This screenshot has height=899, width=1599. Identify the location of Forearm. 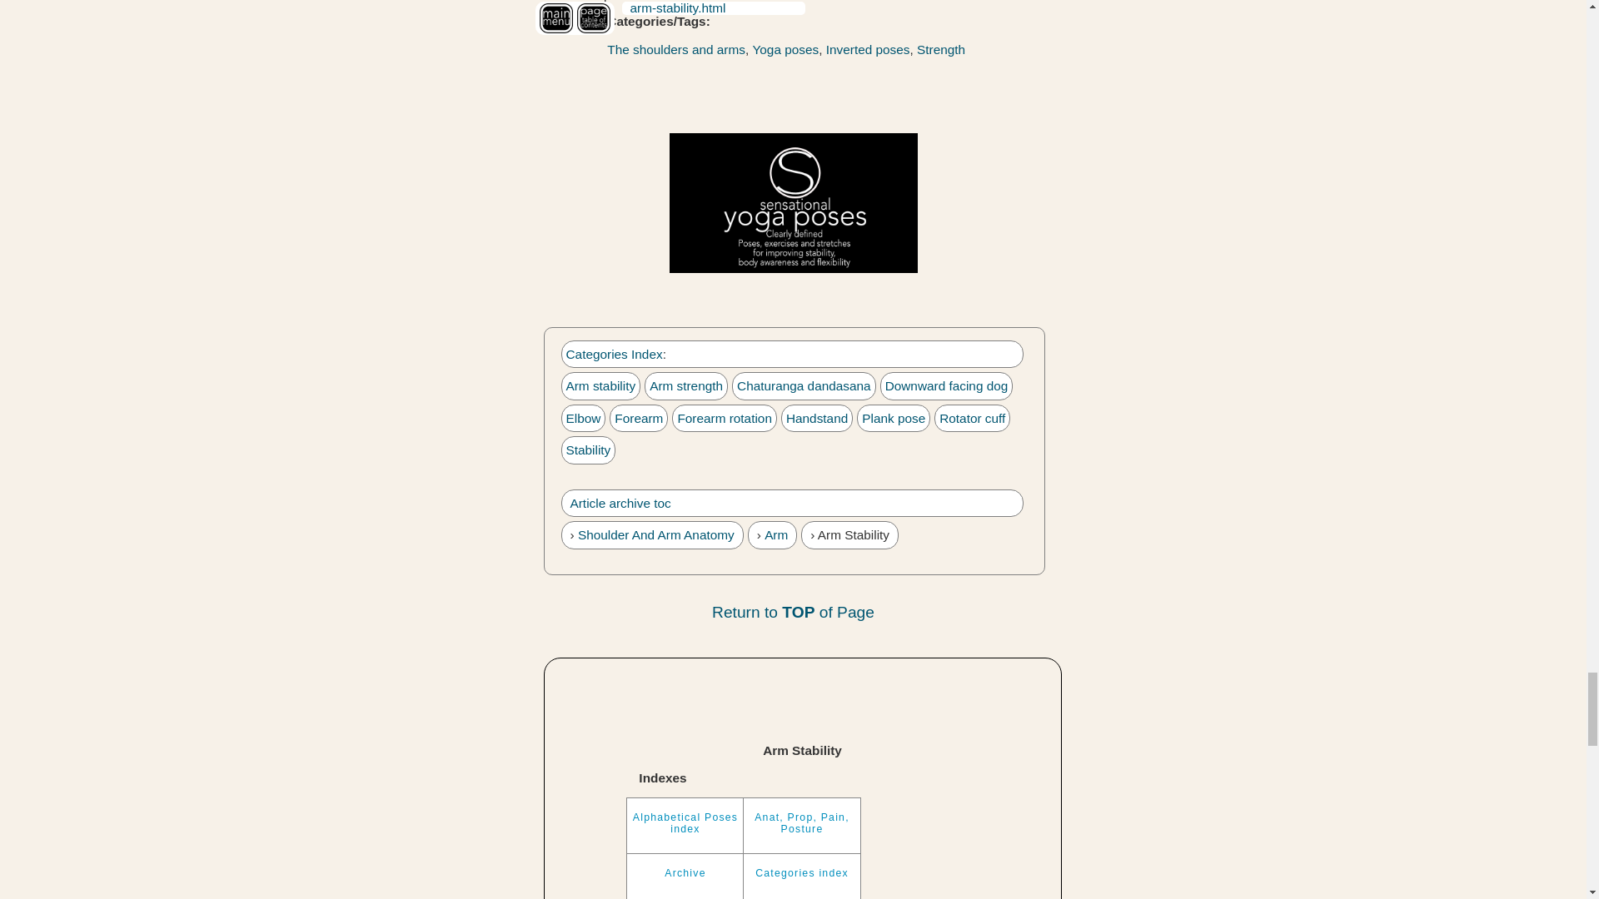
(638, 418).